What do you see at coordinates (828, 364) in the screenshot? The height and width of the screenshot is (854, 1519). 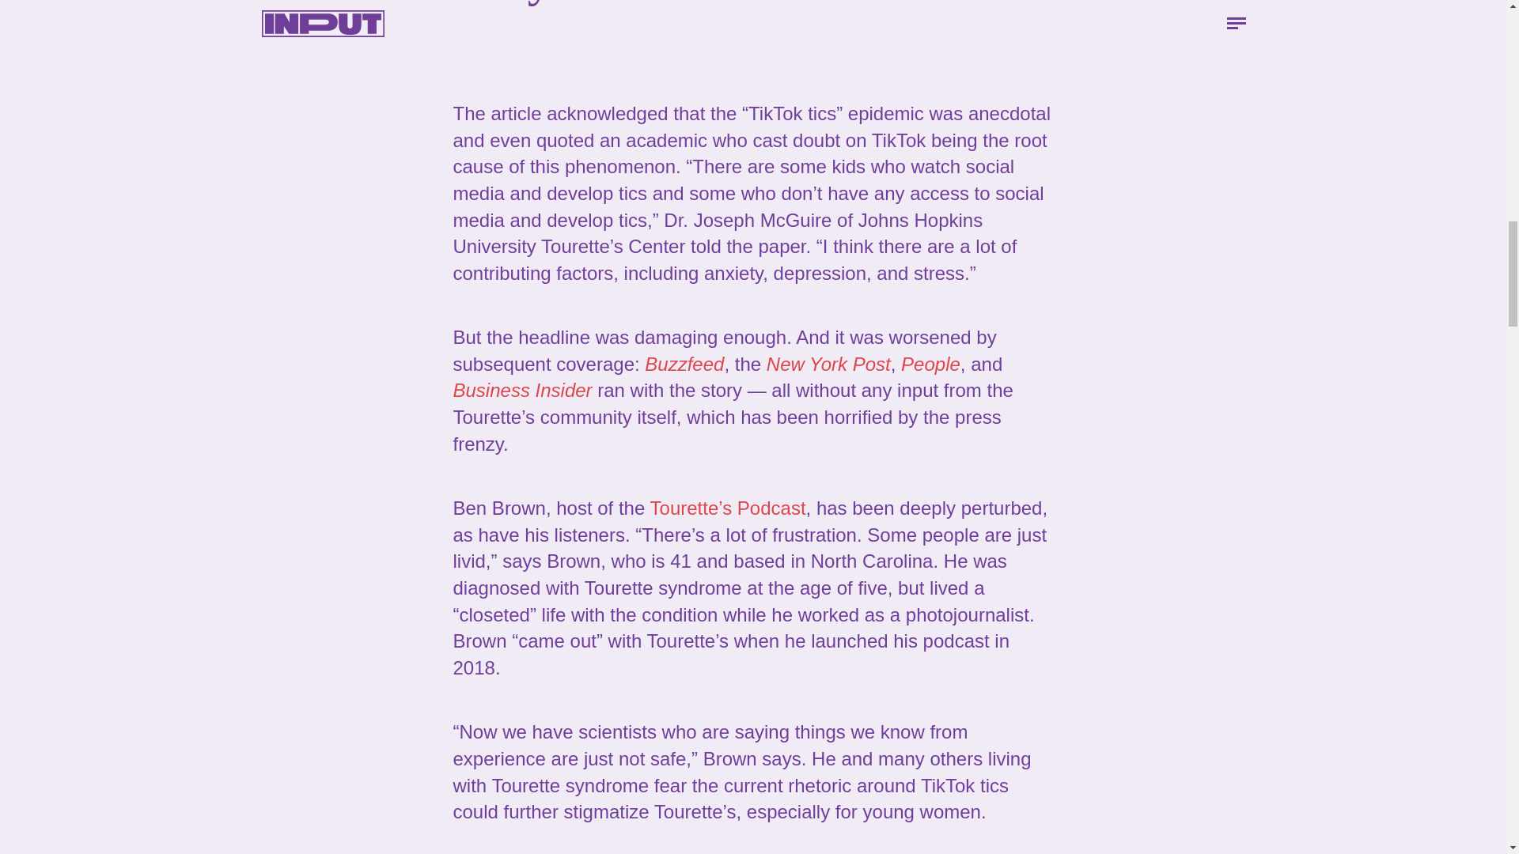 I see `New York Post` at bounding box center [828, 364].